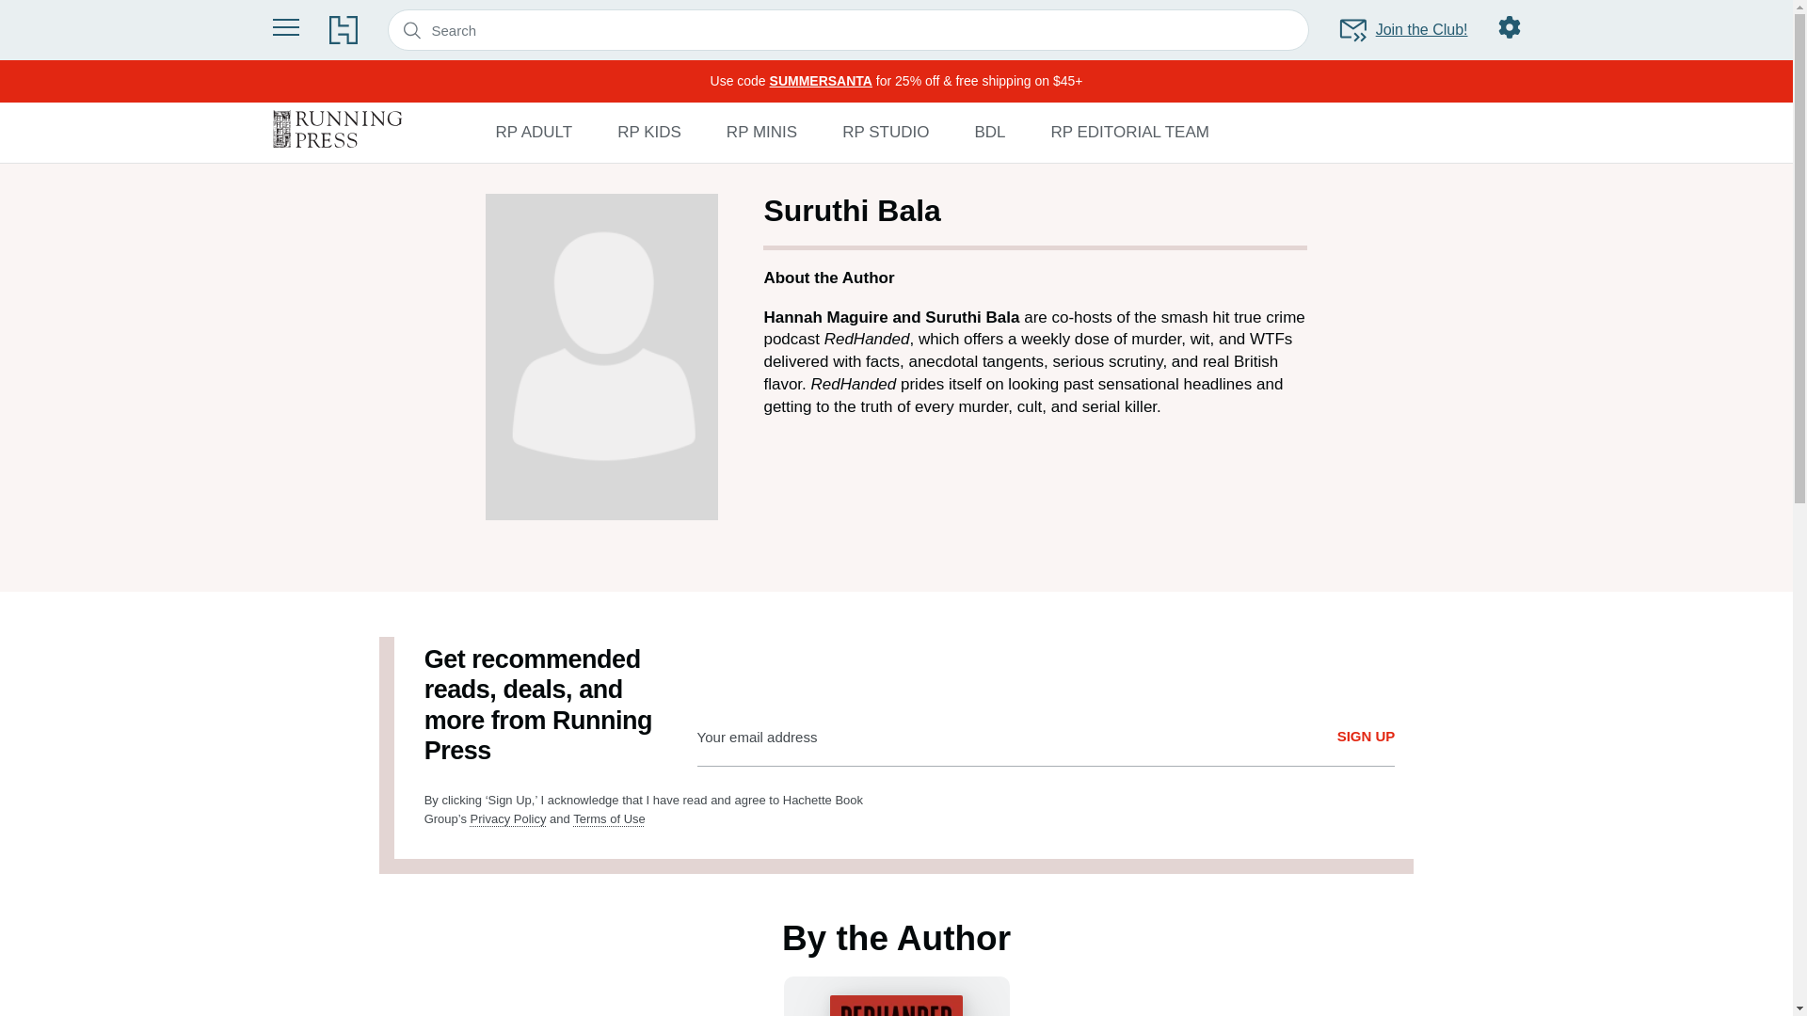  I want to click on SIGN UP, so click(1366, 737).